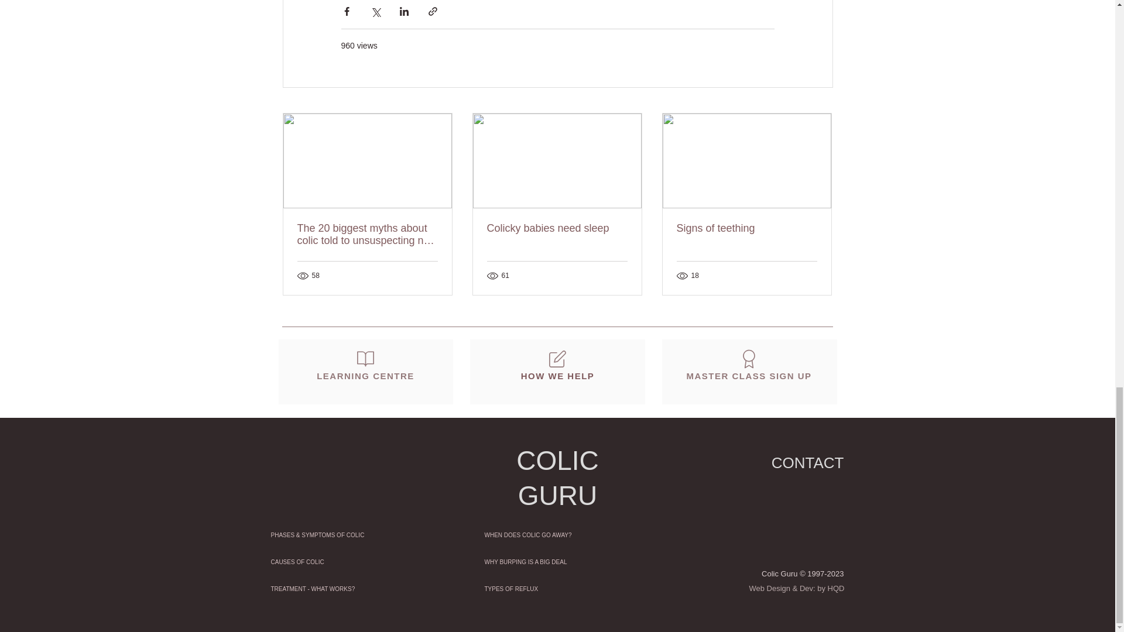 The image size is (1124, 632). What do you see at coordinates (365, 363) in the screenshot?
I see `LEARNING CENTRE` at bounding box center [365, 363].